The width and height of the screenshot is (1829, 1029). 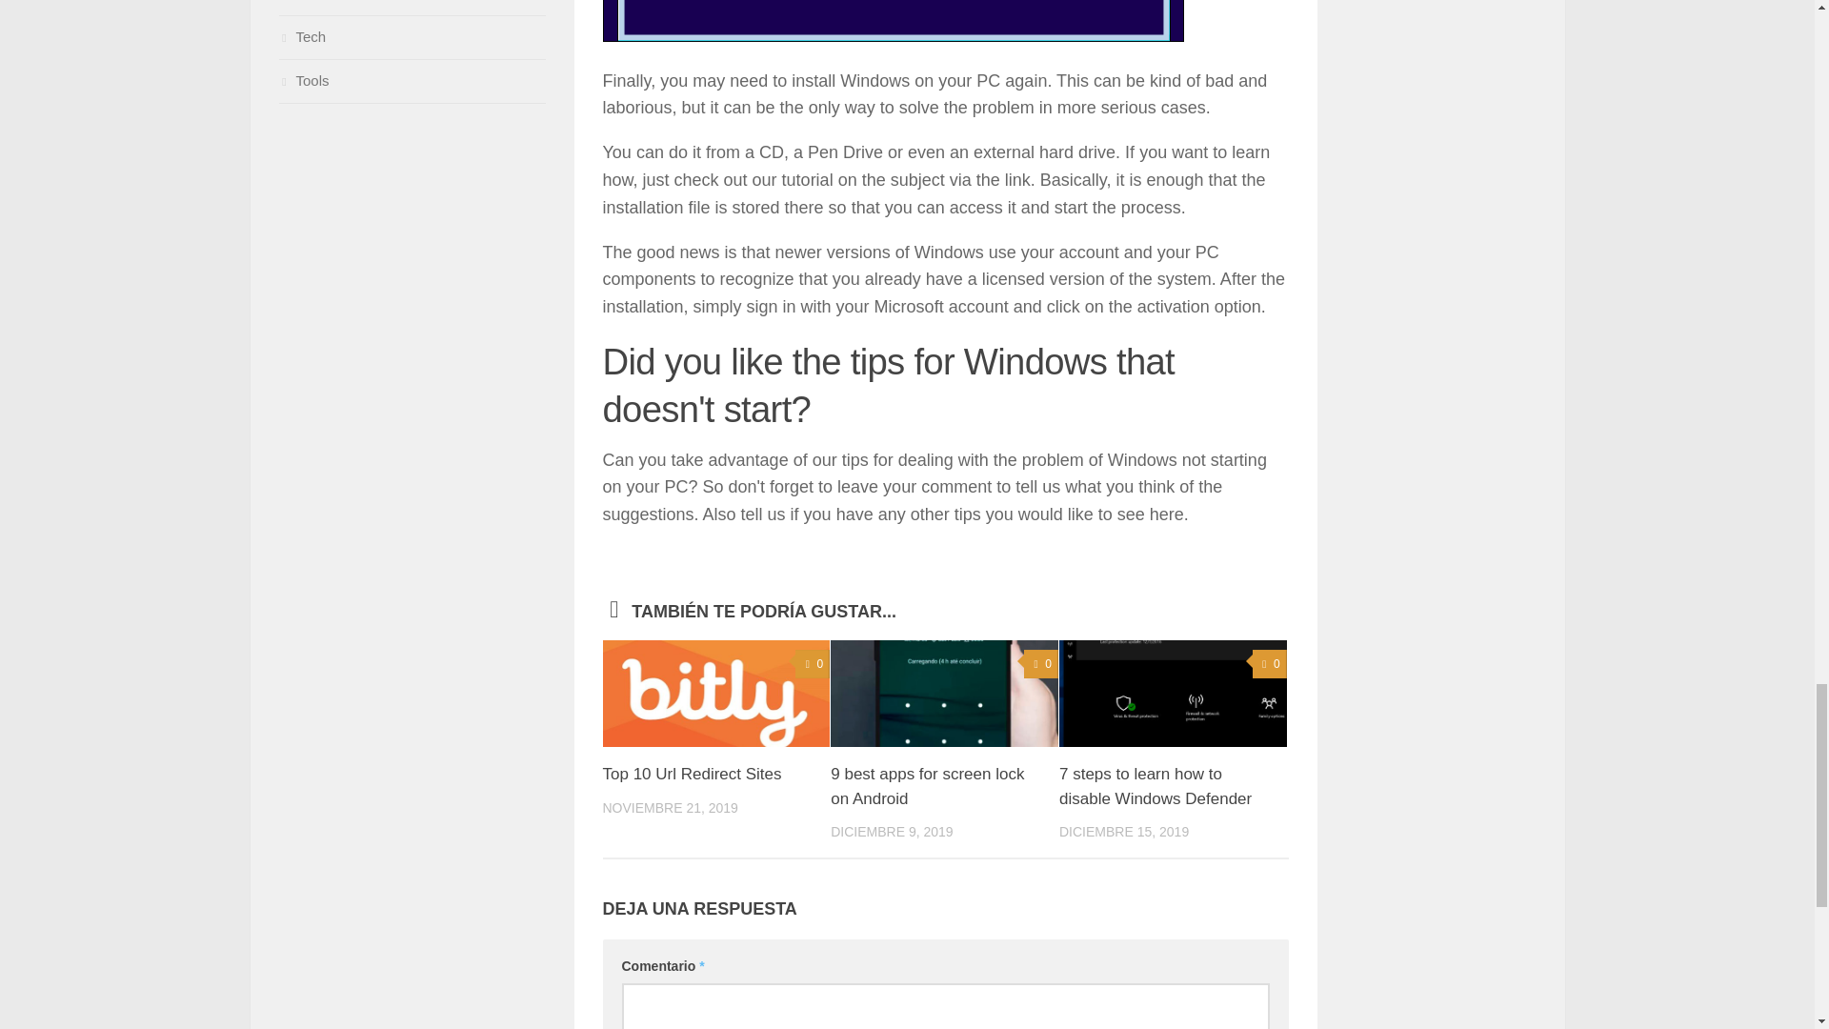 I want to click on 0, so click(x=1041, y=663).